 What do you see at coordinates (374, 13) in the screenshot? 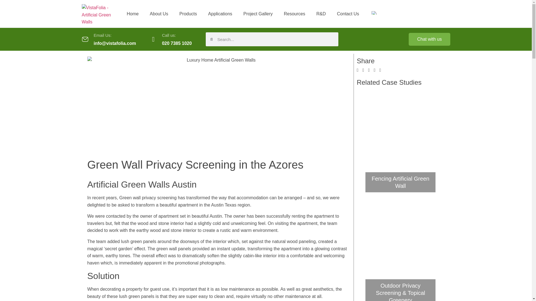
I see `English` at bounding box center [374, 13].